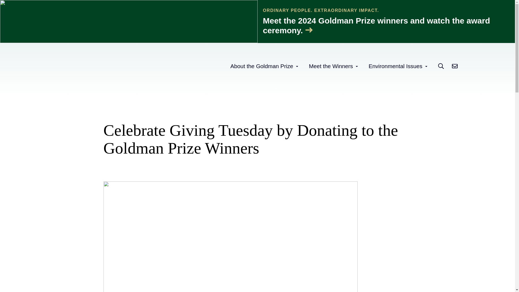 This screenshot has height=292, width=519. Describe the element at coordinates (395, 66) in the screenshot. I see `Environmental Issues` at that location.